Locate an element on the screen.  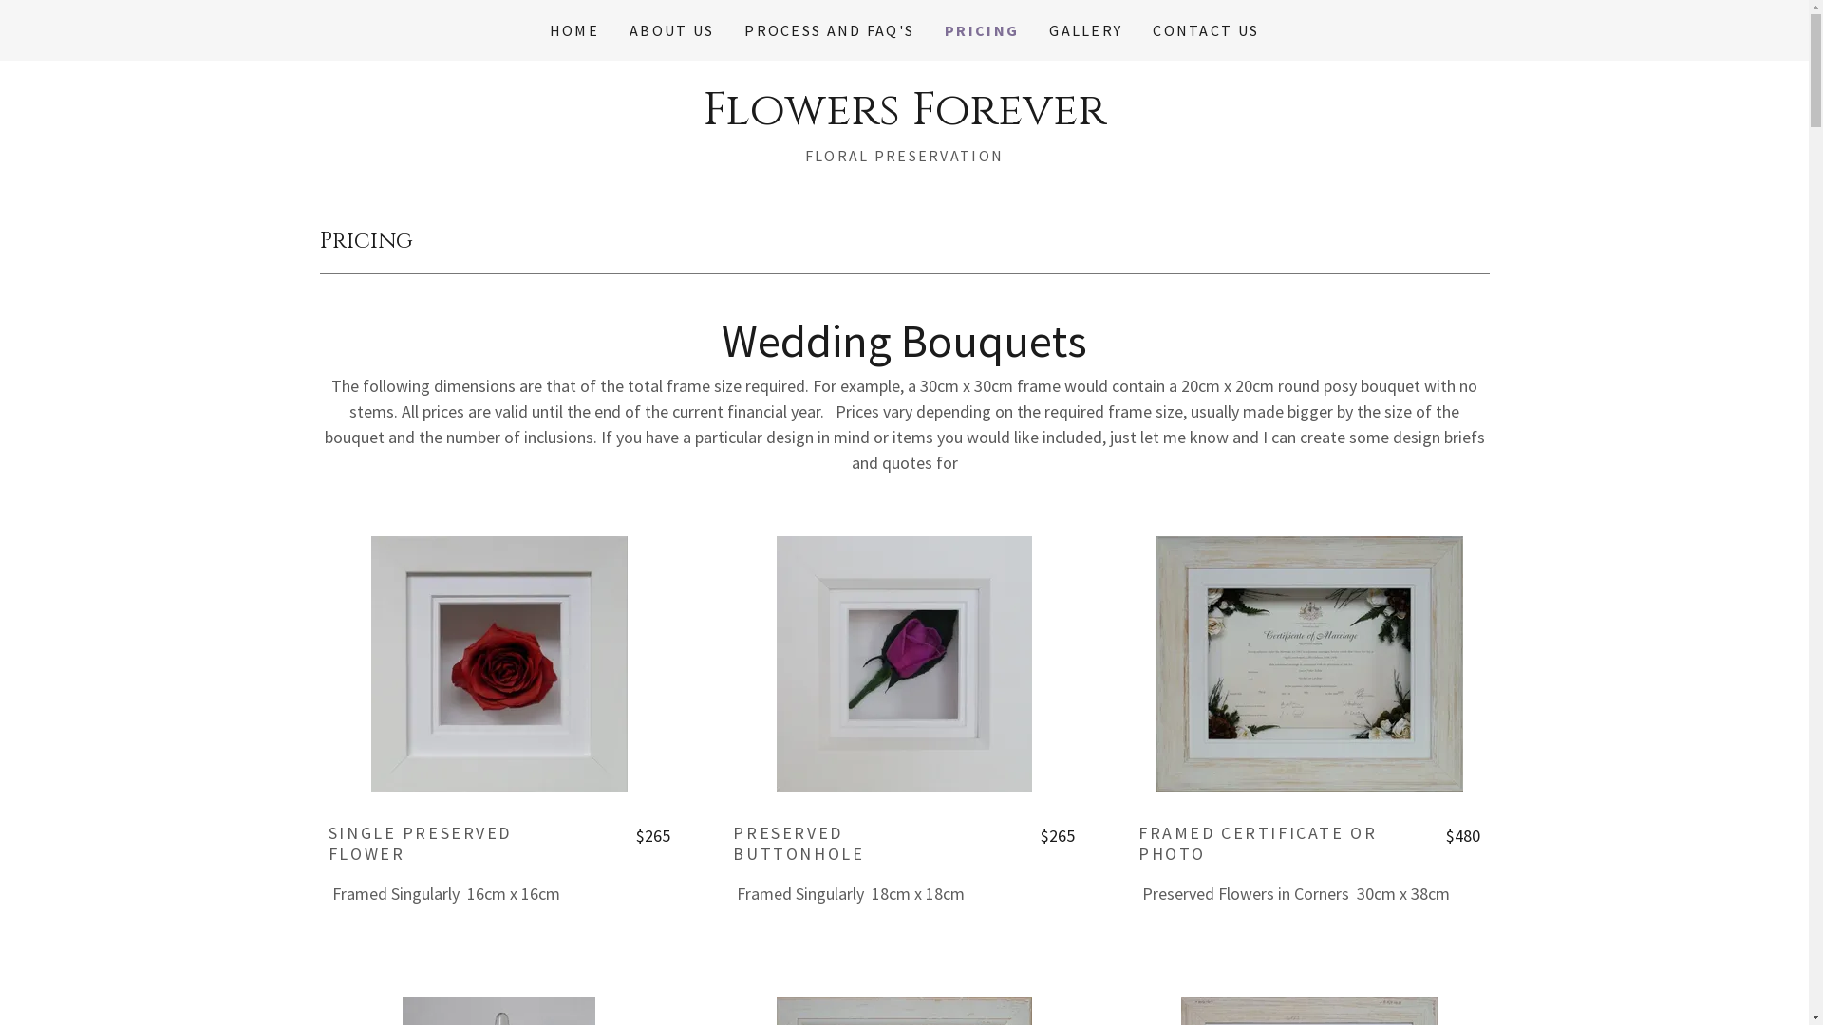
PRICING is located at coordinates (982, 30).